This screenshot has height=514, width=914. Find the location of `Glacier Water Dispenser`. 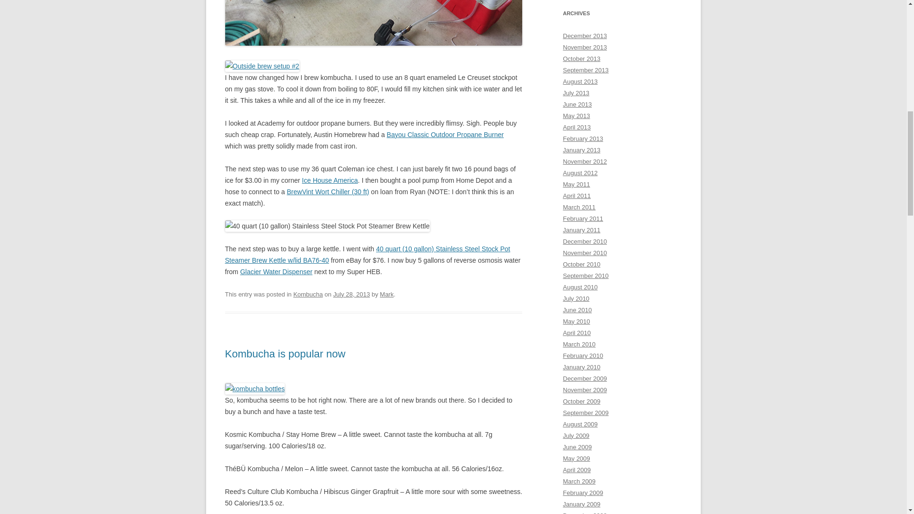

Glacier Water Dispenser is located at coordinates (276, 271).